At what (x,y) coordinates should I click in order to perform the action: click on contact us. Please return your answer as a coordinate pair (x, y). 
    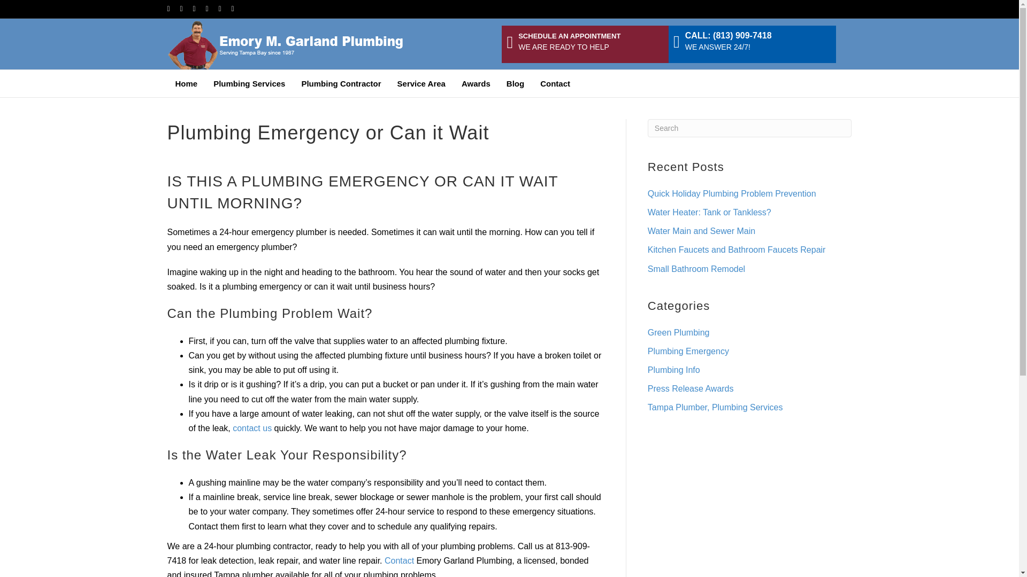
    Looking at the image, I should click on (252, 428).